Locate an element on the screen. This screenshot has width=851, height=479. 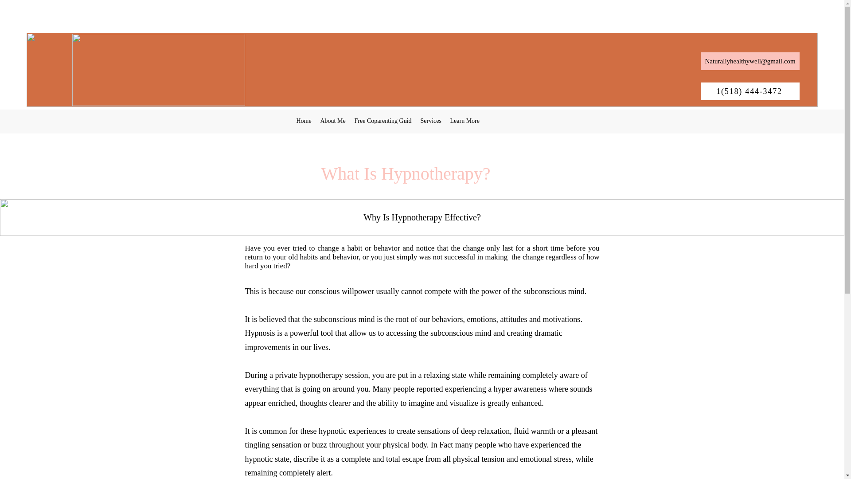
About Me is located at coordinates (332, 121).